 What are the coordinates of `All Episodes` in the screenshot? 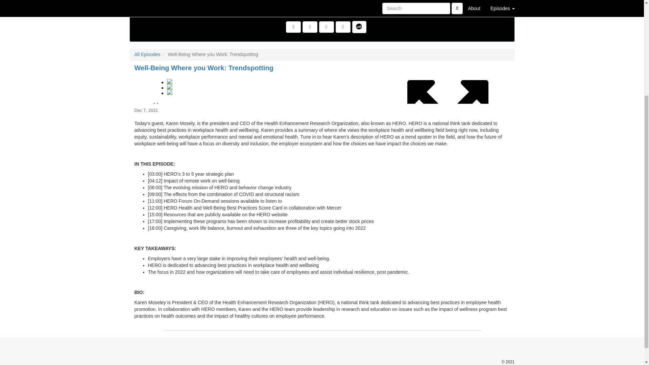 It's located at (147, 54).